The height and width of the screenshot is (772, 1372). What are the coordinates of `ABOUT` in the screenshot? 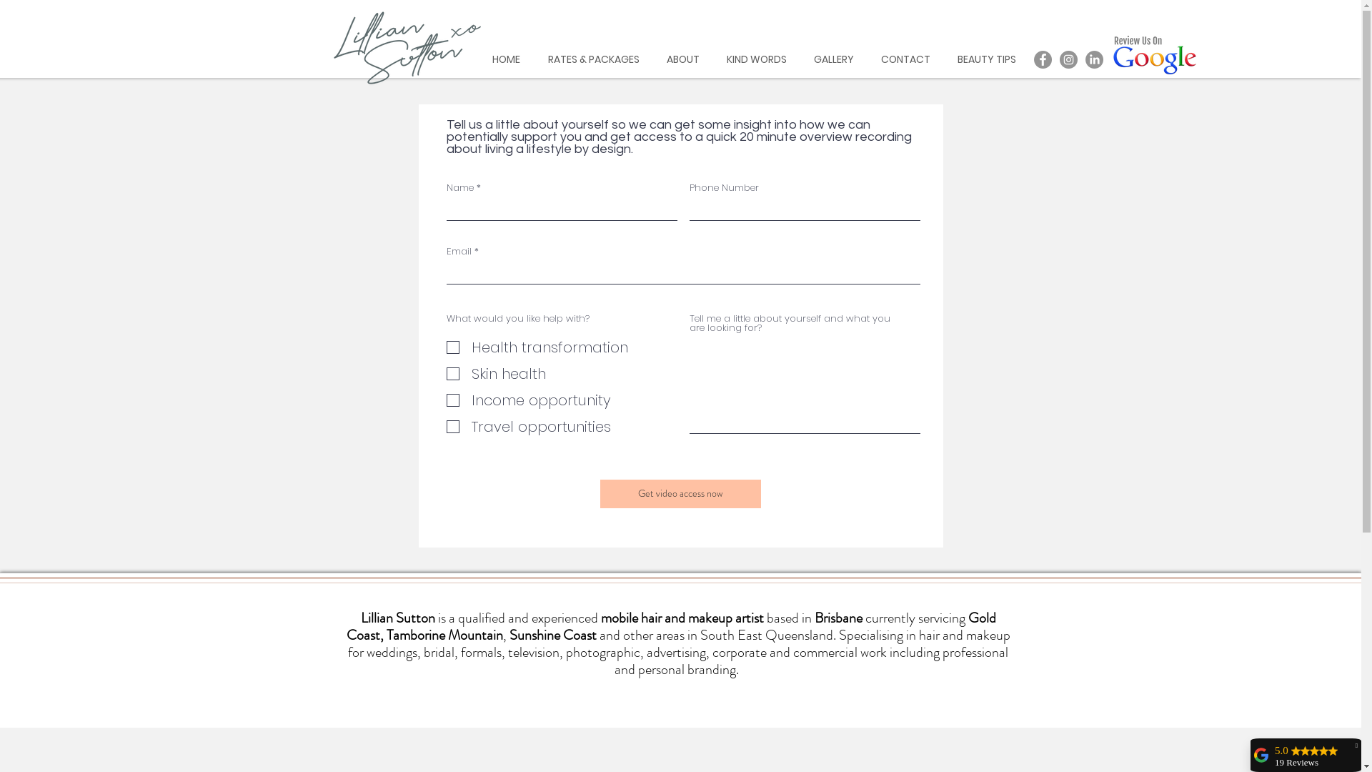 It's located at (683, 60).